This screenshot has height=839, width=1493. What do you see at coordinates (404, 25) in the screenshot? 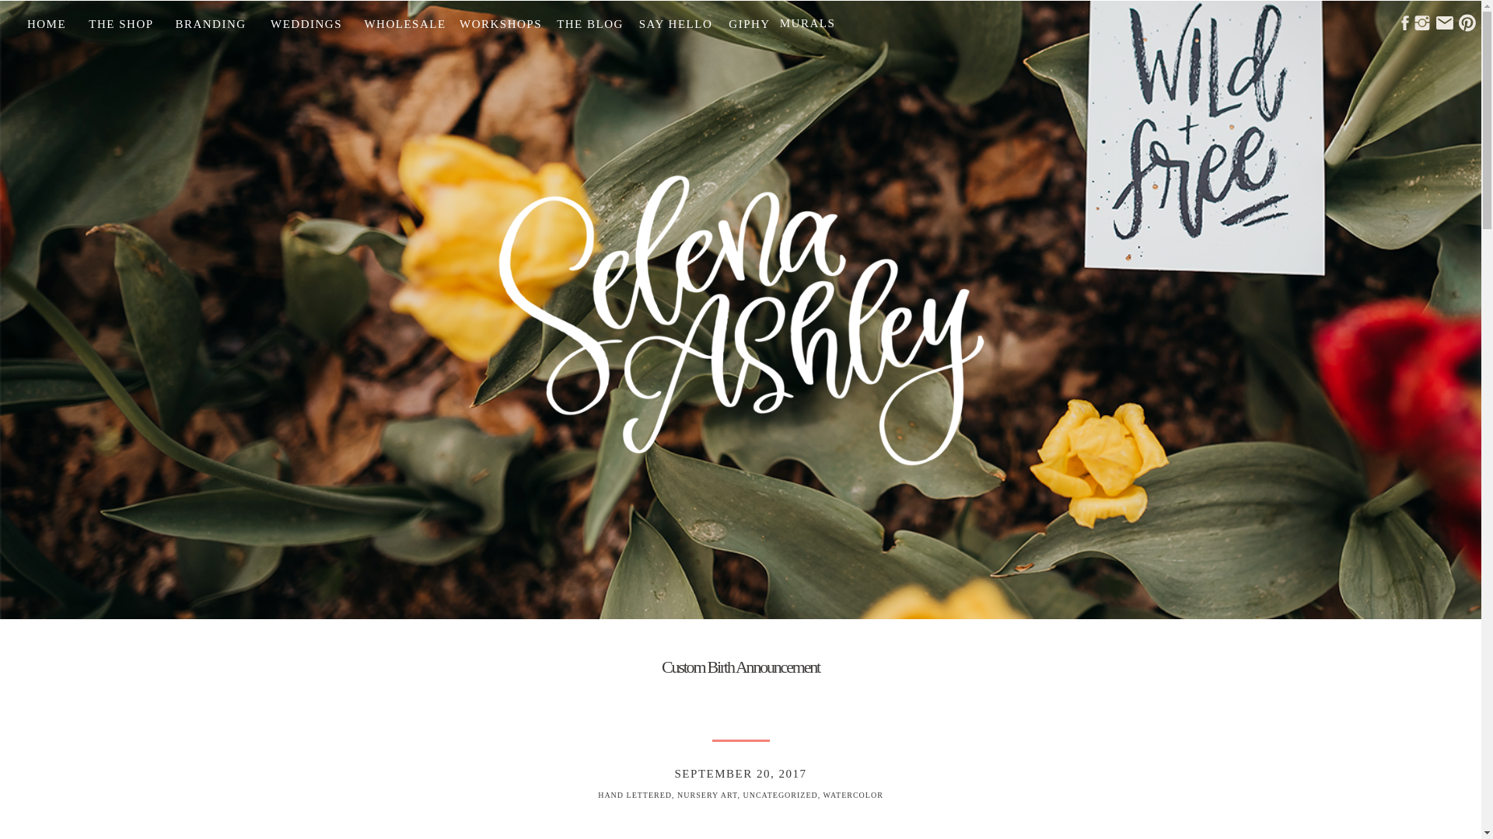
I see `WHOLESALE` at bounding box center [404, 25].